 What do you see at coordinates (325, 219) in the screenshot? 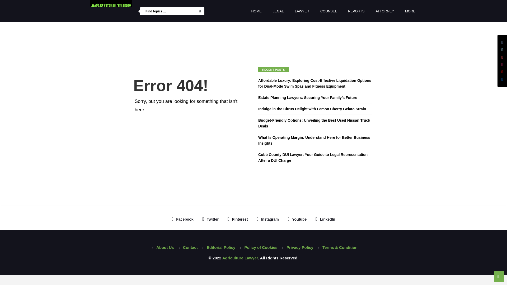
I see `LinkedIn` at bounding box center [325, 219].